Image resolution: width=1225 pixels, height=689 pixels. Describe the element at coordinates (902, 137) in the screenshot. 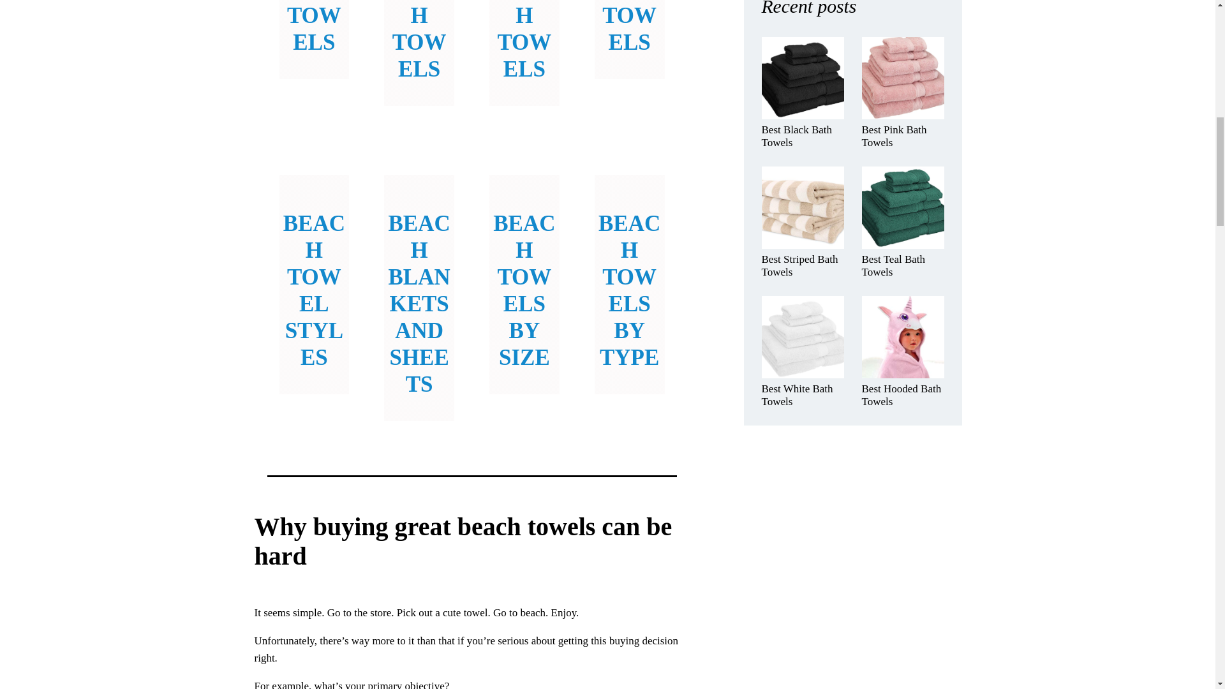

I see `Best Pink Bath Towels` at that location.